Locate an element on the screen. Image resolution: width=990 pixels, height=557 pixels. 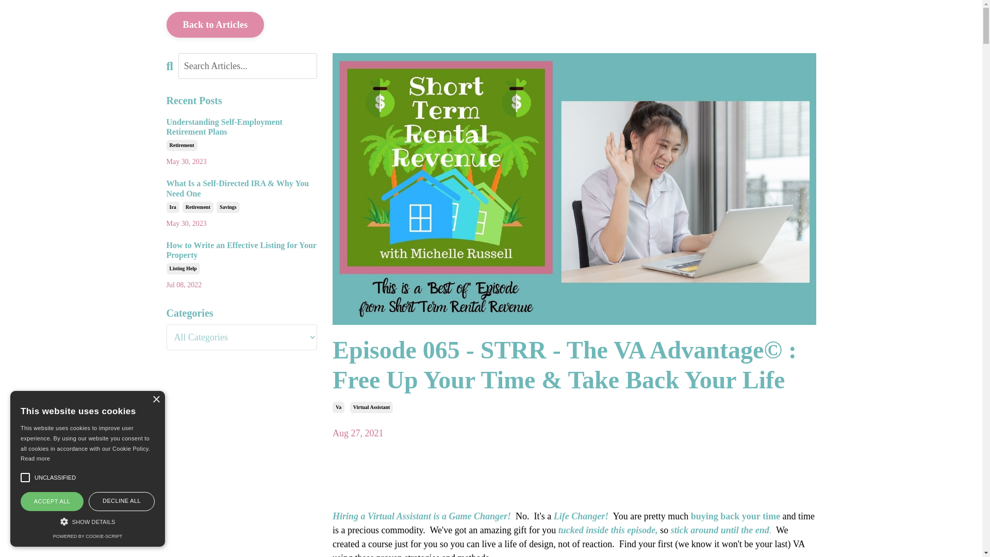
How to Write an Effective Listing for Your Property is located at coordinates (241, 250).